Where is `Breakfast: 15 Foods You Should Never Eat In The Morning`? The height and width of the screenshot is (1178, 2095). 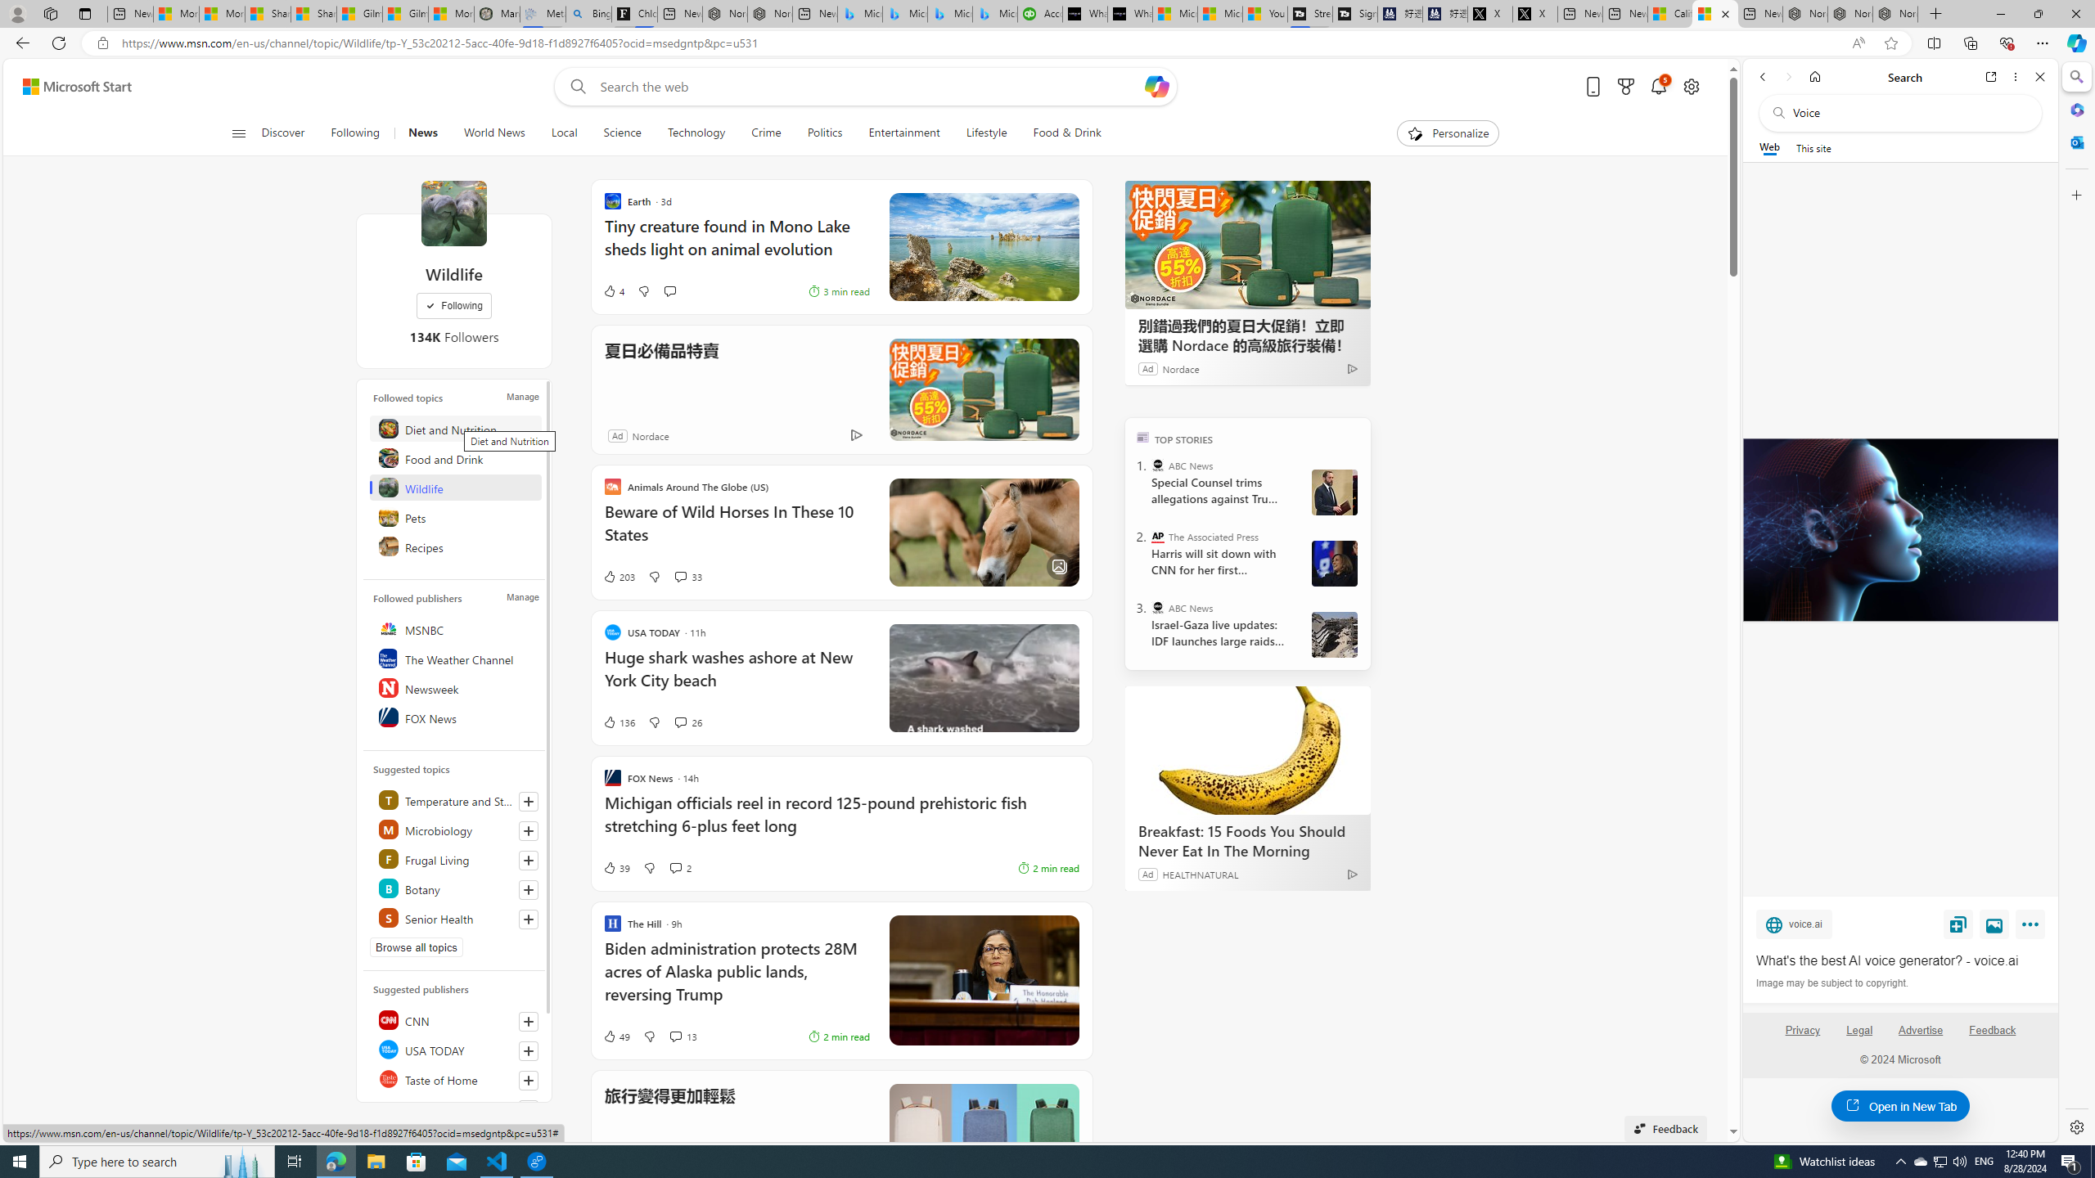 Breakfast: 15 Foods You Should Never Eat In The Morning is located at coordinates (1247, 751).